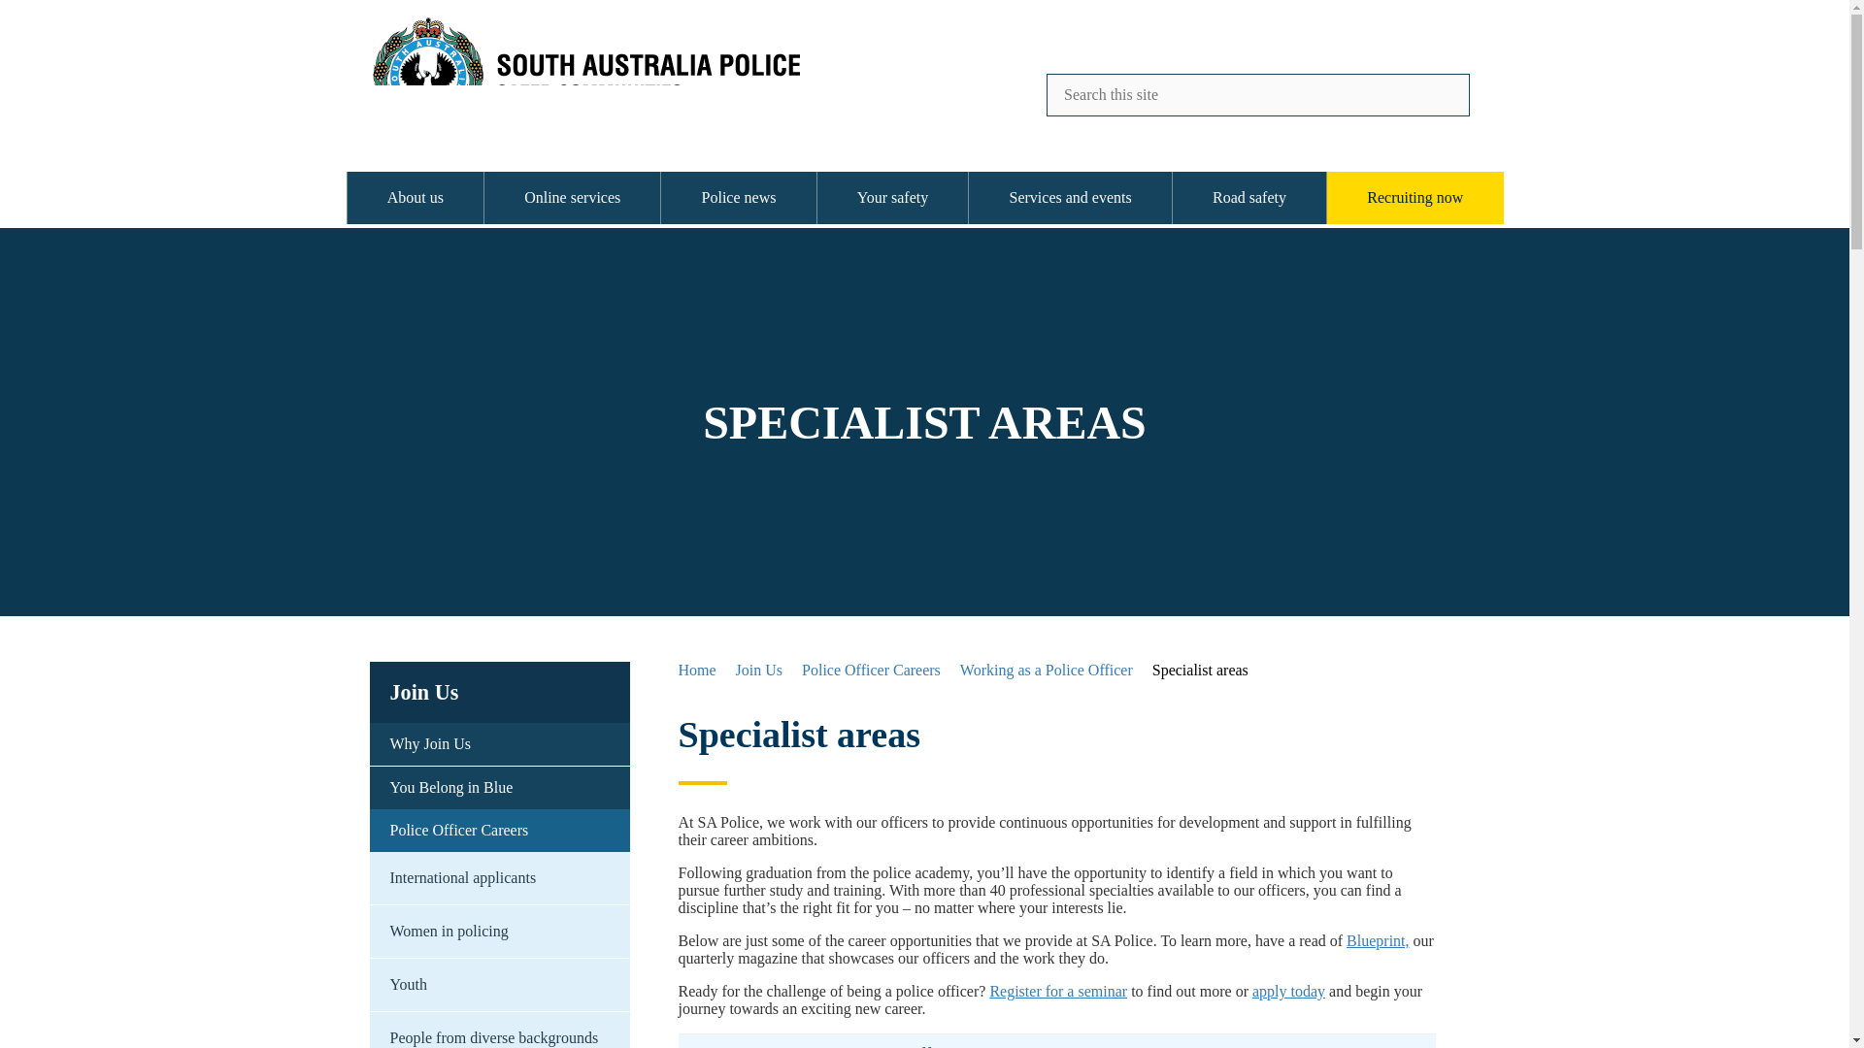 The image size is (1864, 1048). I want to click on Online services, so click(572, 198).